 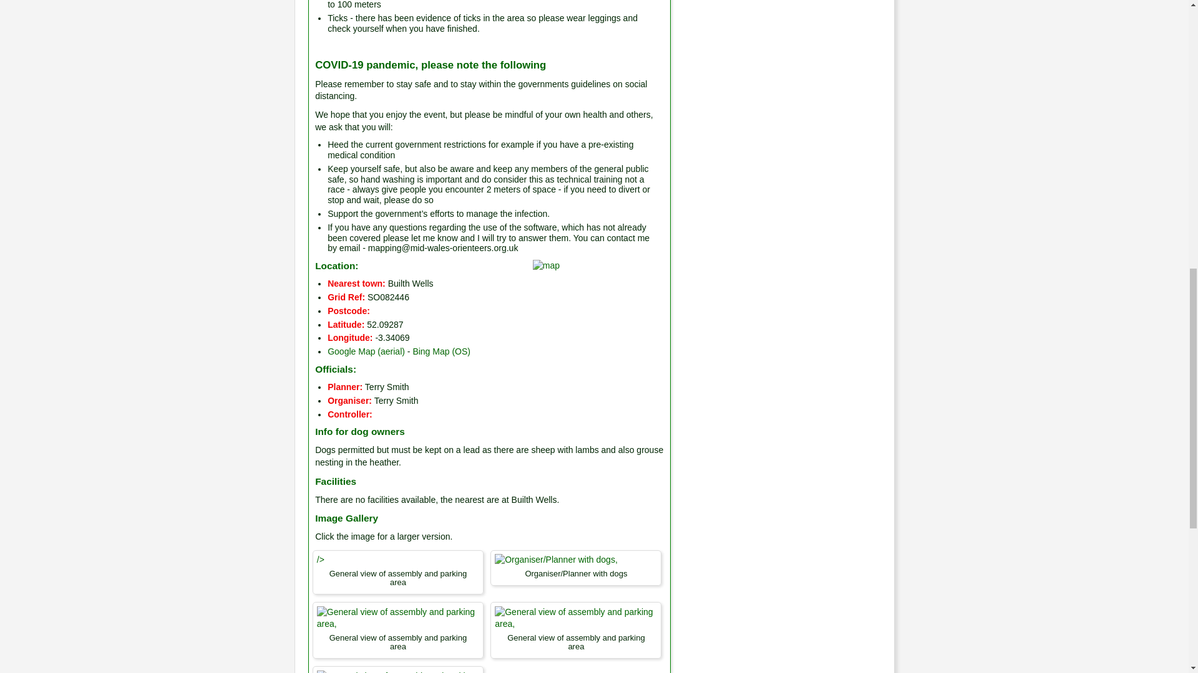 I want to click on Opens in a new tab, so click(x=366, y=351).